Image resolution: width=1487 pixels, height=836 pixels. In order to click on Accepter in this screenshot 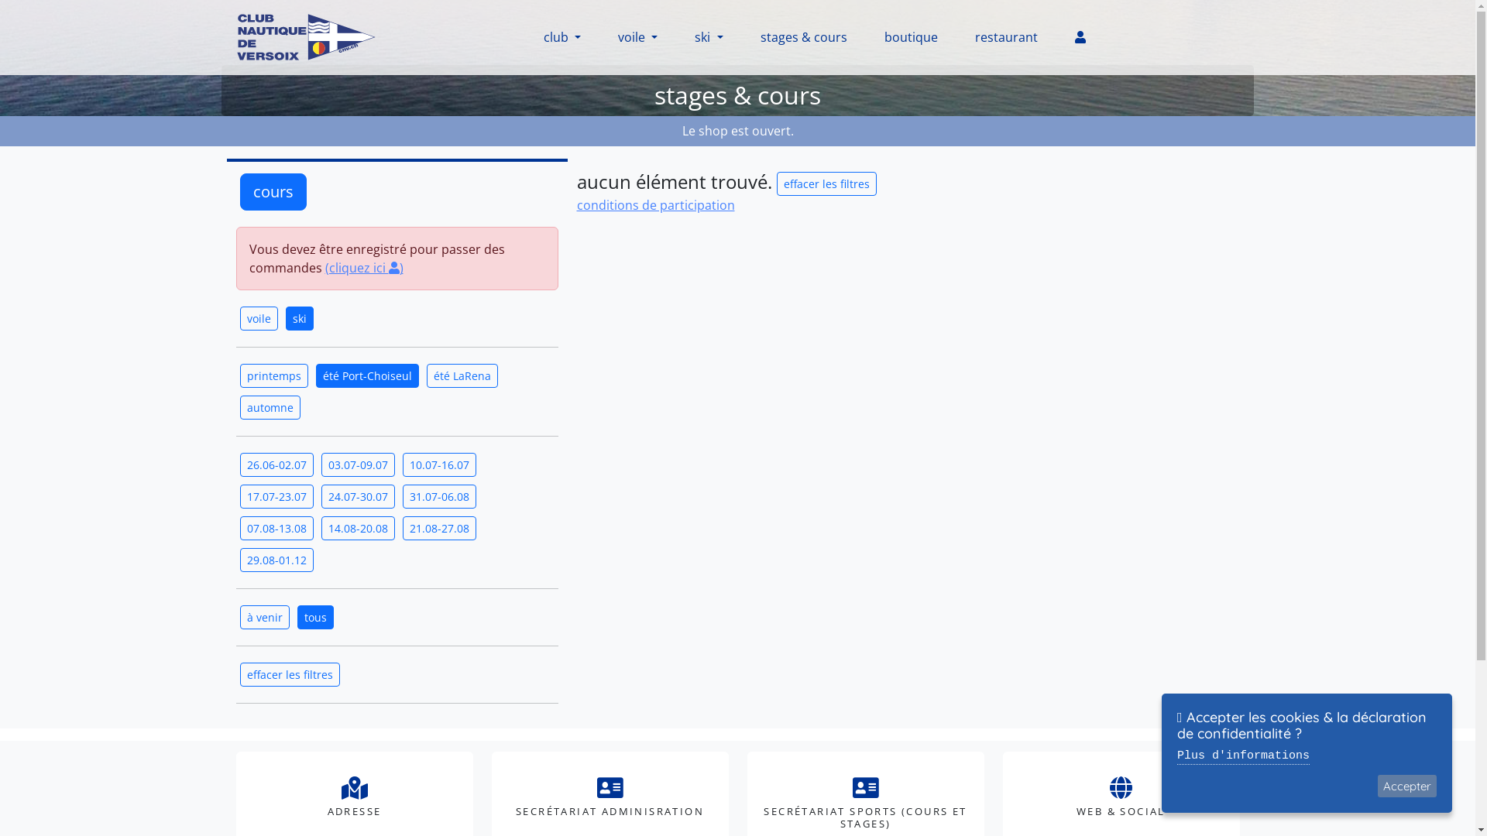, I will do `click(1407, 786)`.